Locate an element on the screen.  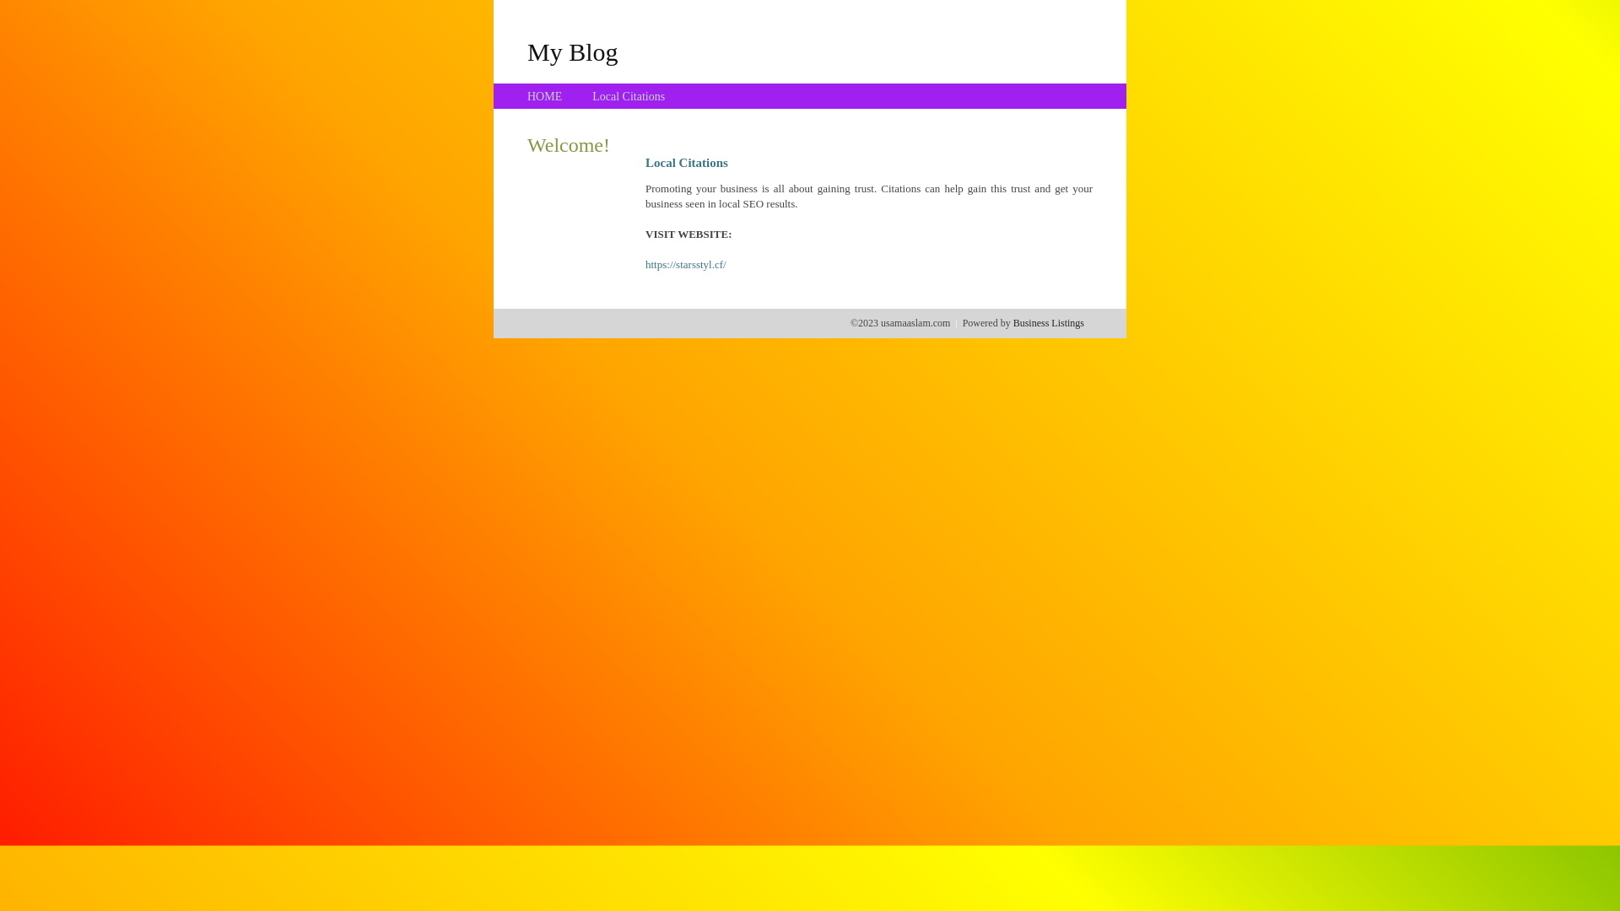
Business Listings is located at coordinates (1049, 323).